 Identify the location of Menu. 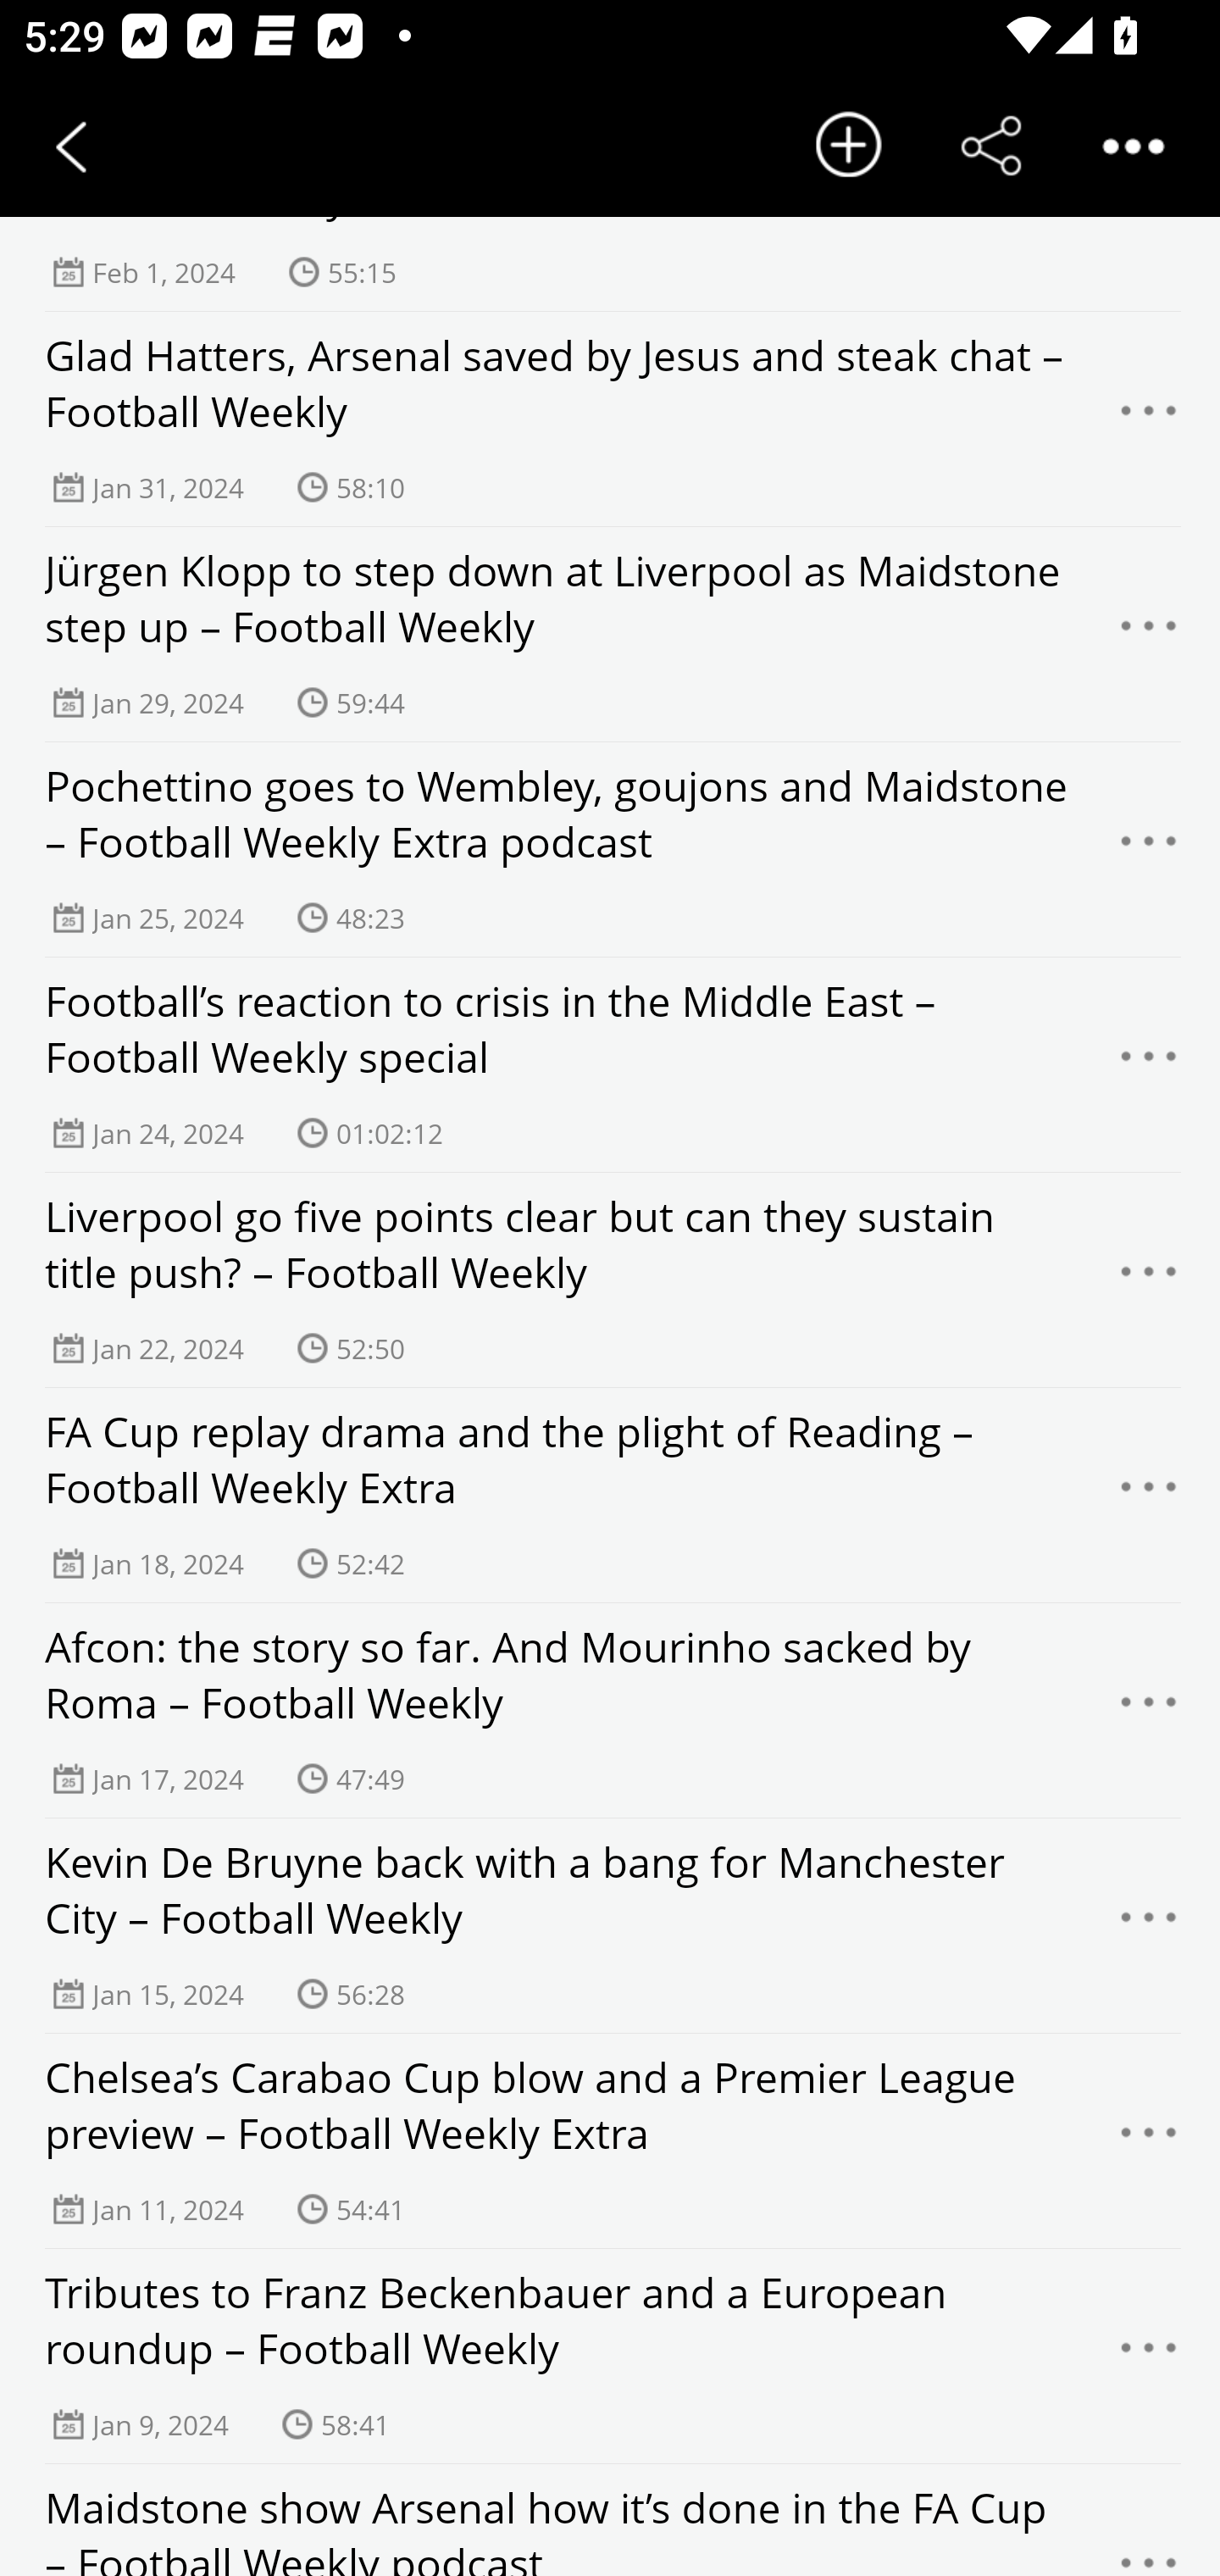
(1149, 1280).